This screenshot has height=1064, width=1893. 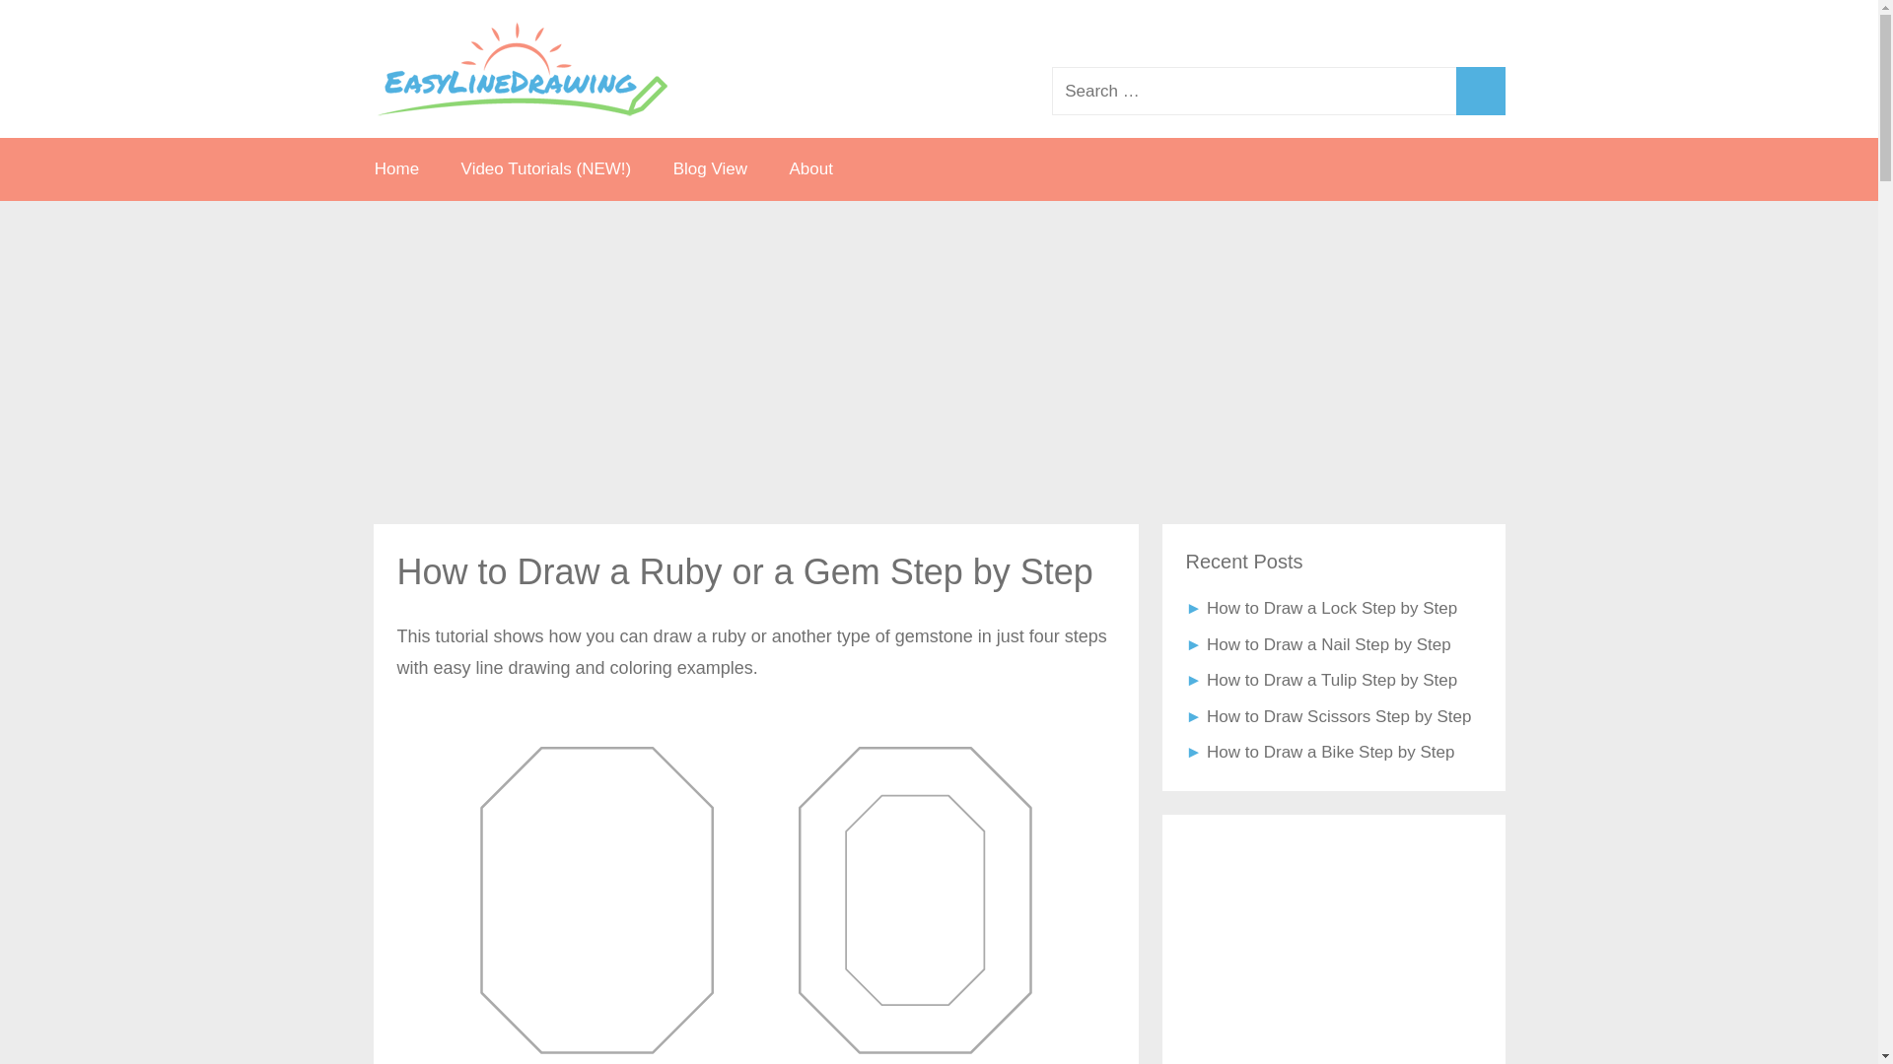 What do you see at coordinates (1332, 609) in the screenshot?
I see `How to Draw a Lock Step by Step` at bounding box center [1332, 609].